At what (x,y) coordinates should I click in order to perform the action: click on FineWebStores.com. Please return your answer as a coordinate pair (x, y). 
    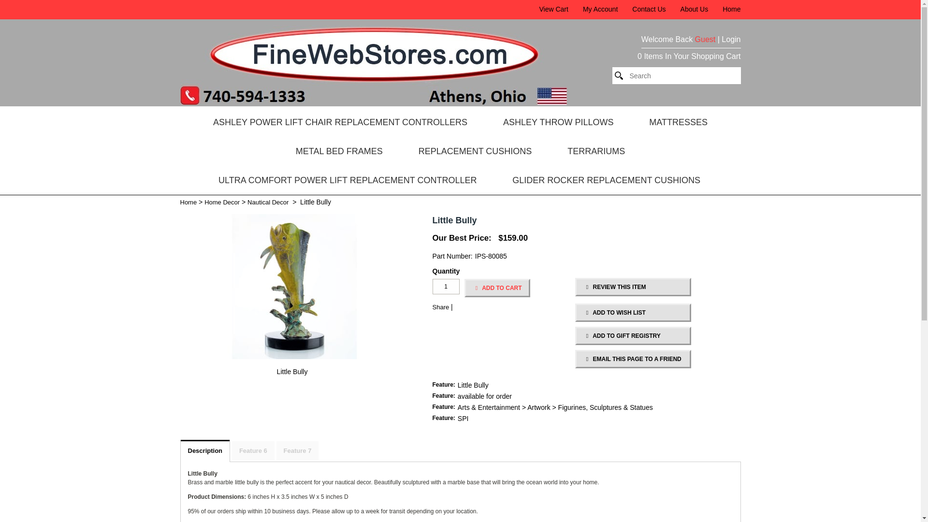
    Looking at the image, I should click on (373, 102).